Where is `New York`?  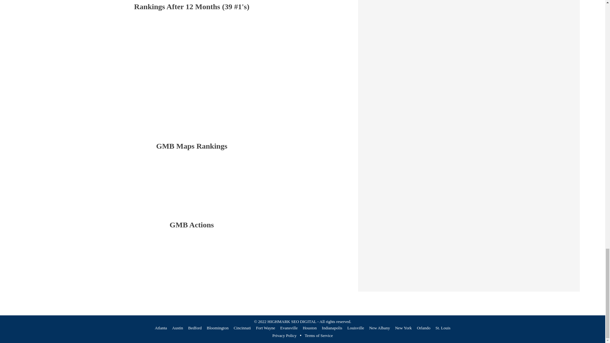
New York is located at coordinates (403, 328).